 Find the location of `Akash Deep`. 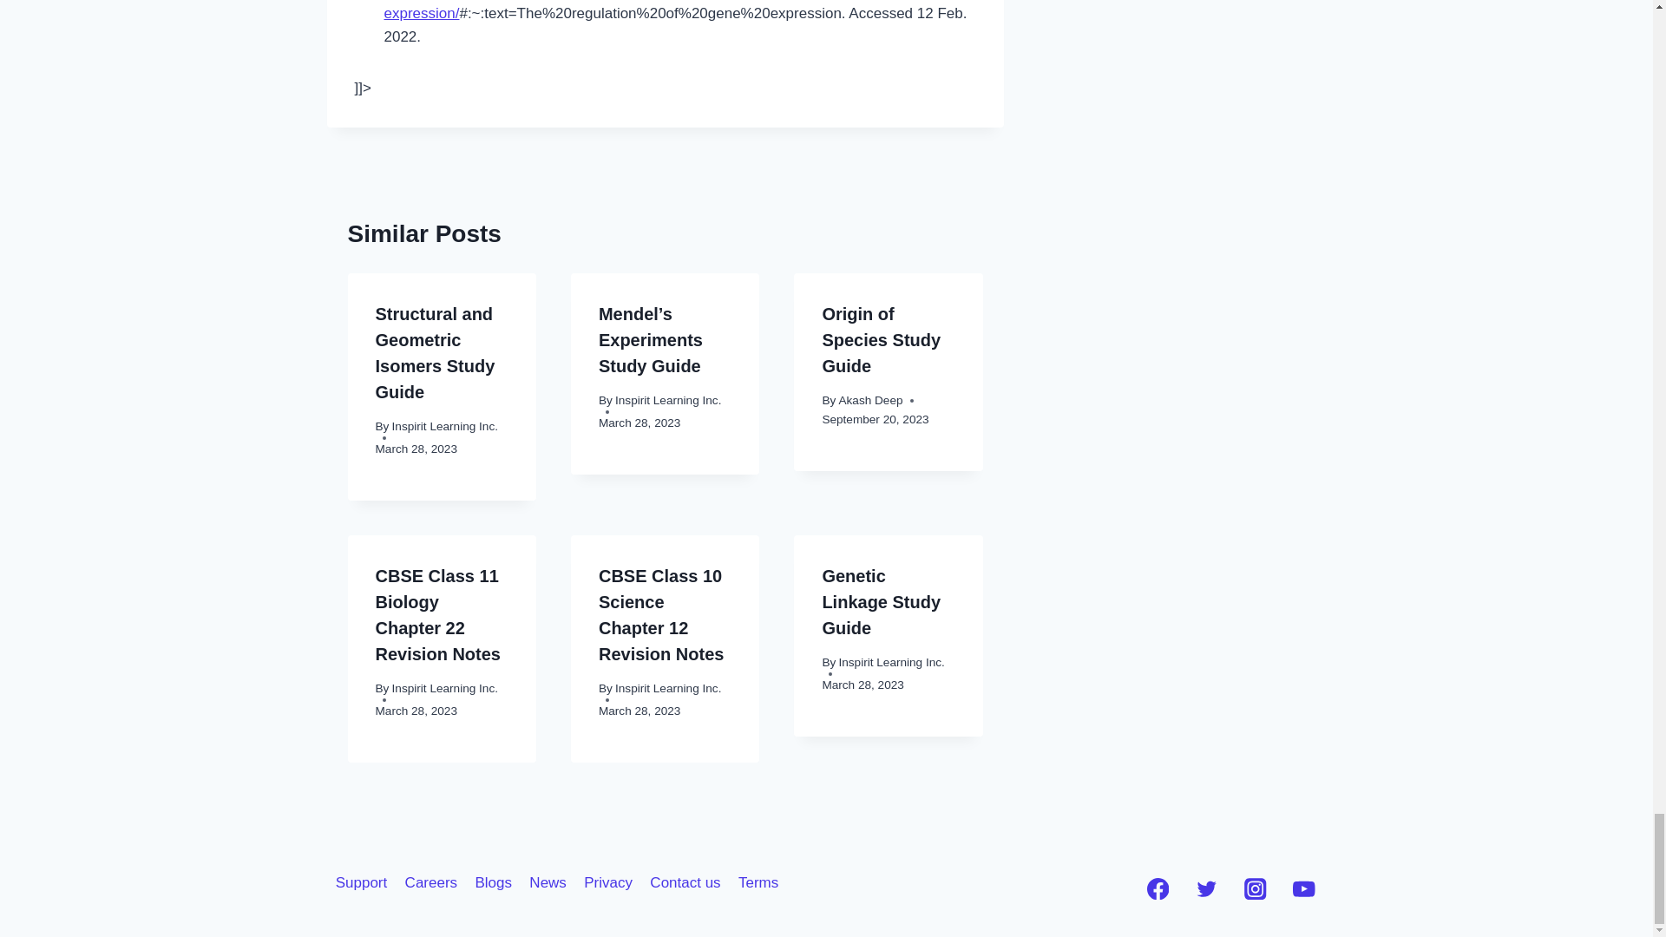

Akash Deep is located at coordinates (869, 399).